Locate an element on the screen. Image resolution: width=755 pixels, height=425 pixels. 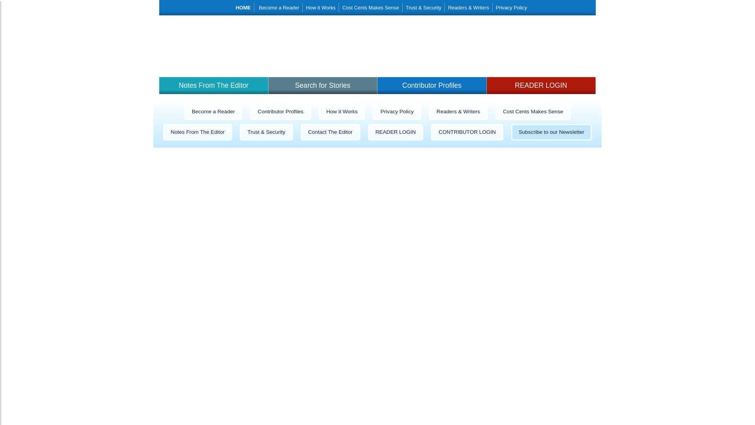
Privacy Policy is located at coordinates (512, 7).